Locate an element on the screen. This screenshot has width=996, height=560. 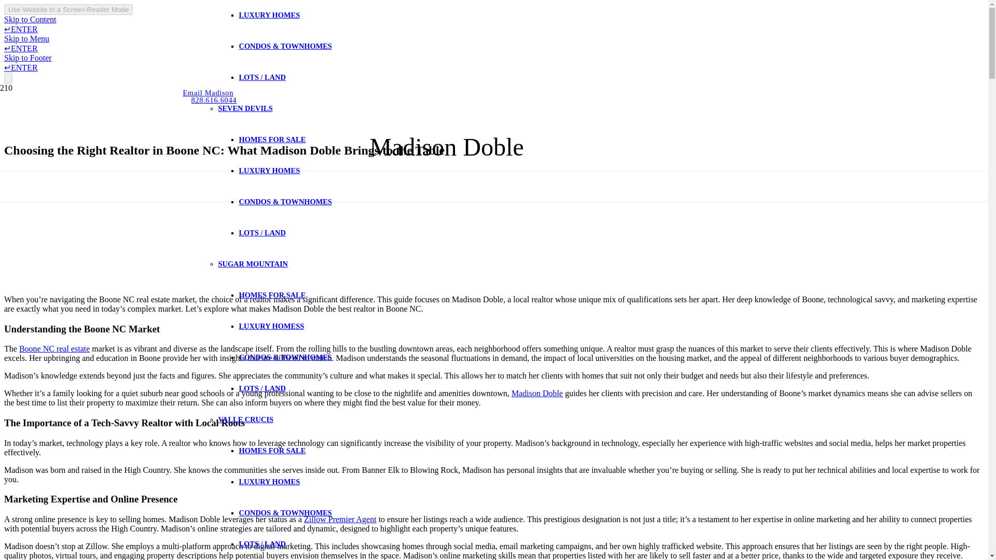
Email Madison is located at coordinates (208, 92).